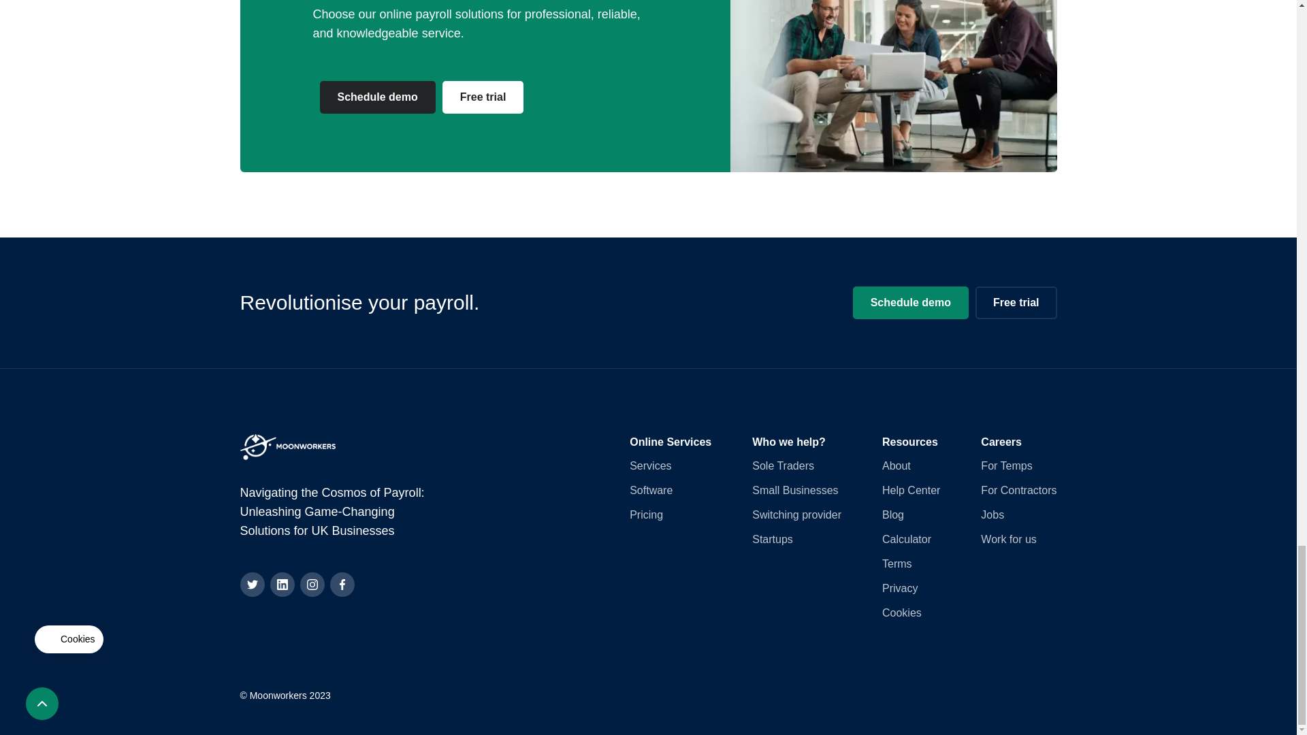 The image size is (1307, 735). Describe the element at coordinates (646, 514) in the screenshot. I see `Pricing` at that location.